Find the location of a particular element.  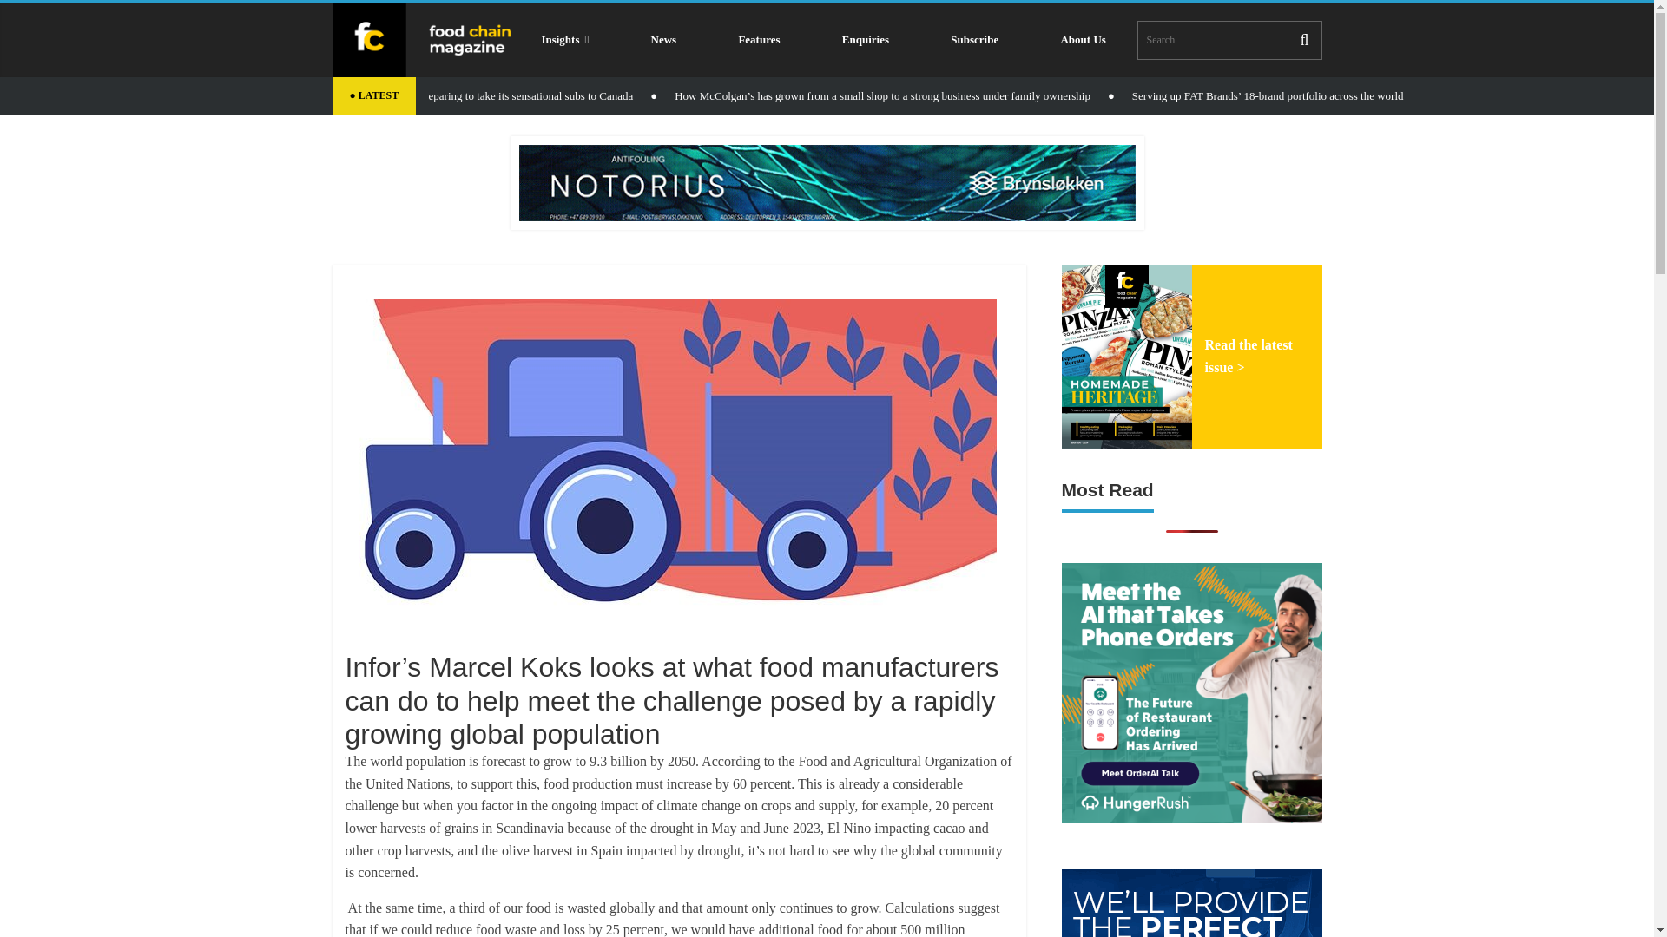

Insights is located at coordinates (564, 40).